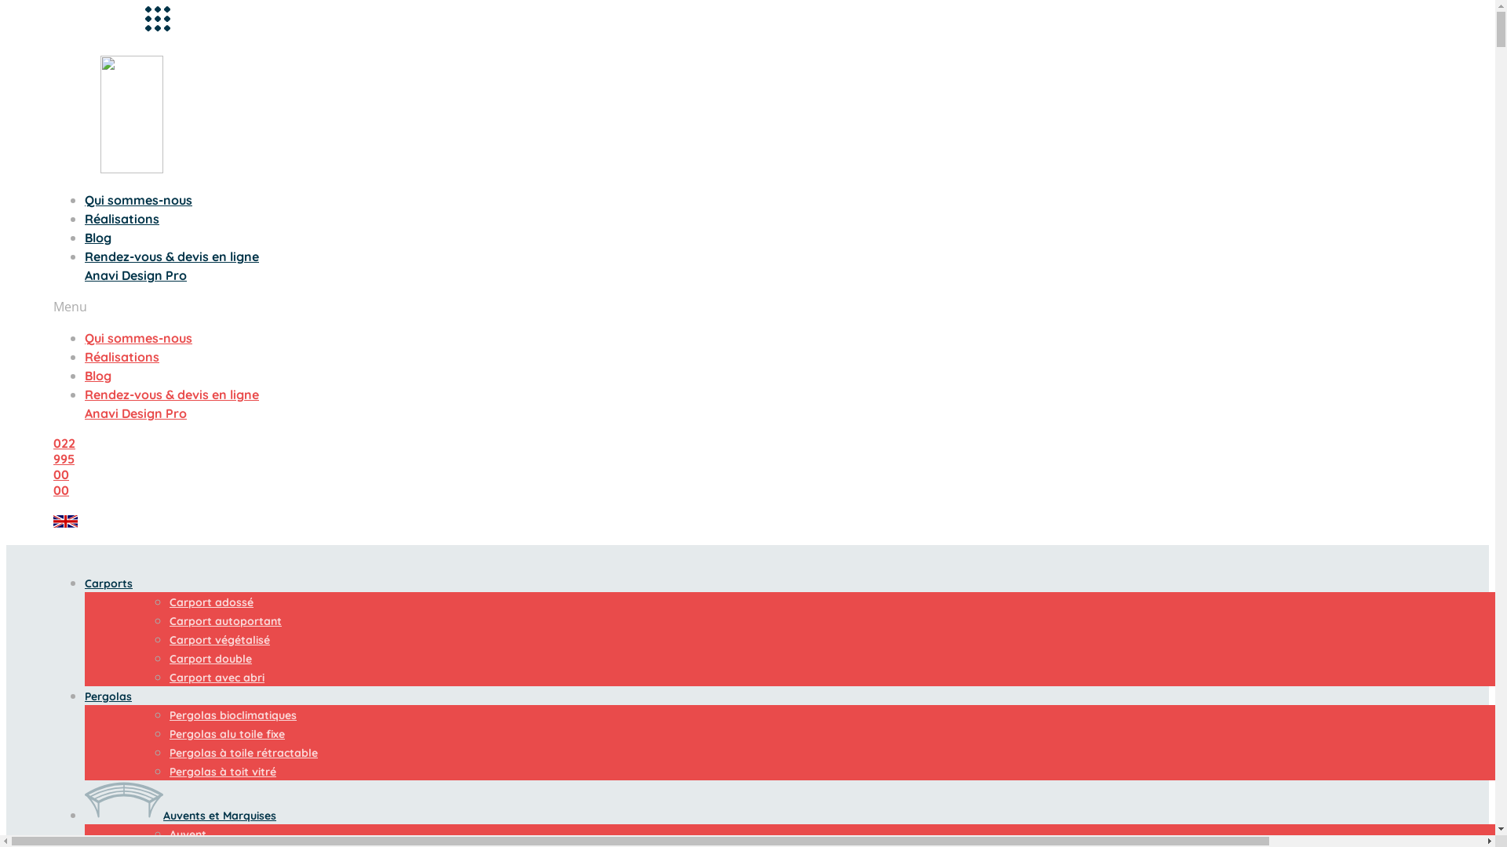 This screenshot has height=847, width=1507. Describe the element at coordinates (136, 413) in the screenshot. I see `Anavi Design Pro` at that location.